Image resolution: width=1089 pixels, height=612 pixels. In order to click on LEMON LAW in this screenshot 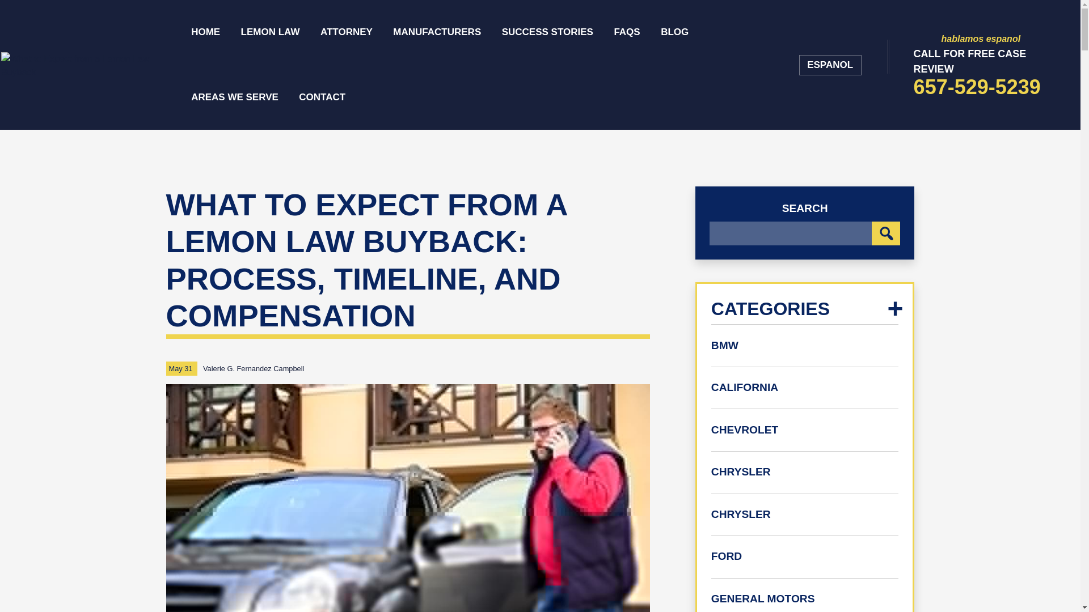, I will do `click(270, 32)`.